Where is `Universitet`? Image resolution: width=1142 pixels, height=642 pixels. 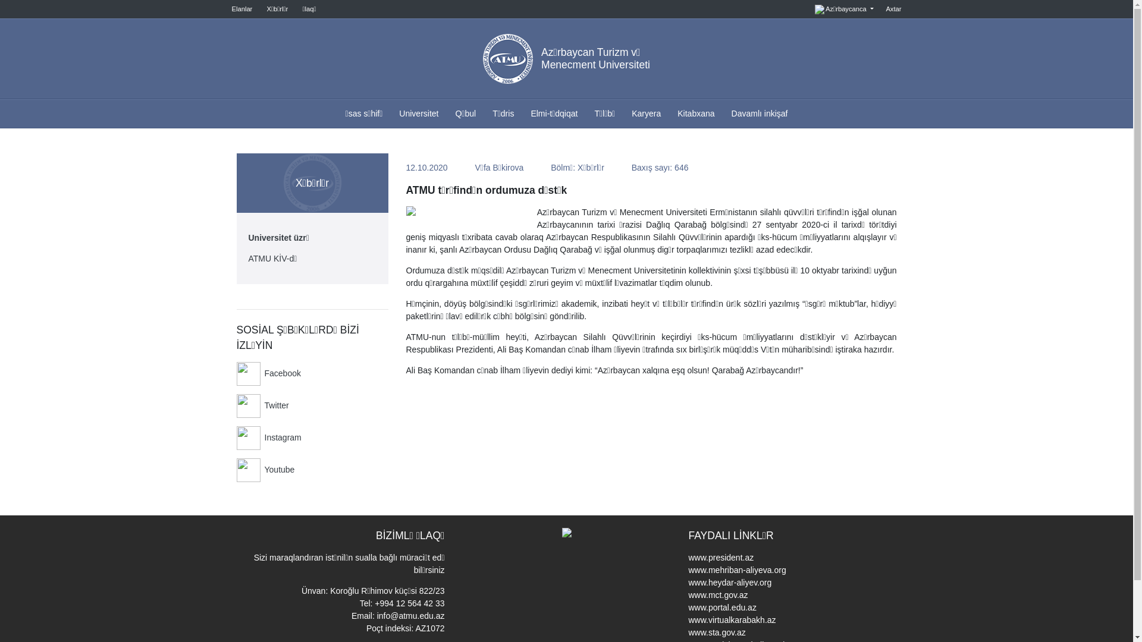
Universitet is located at coordinates (419, 114).